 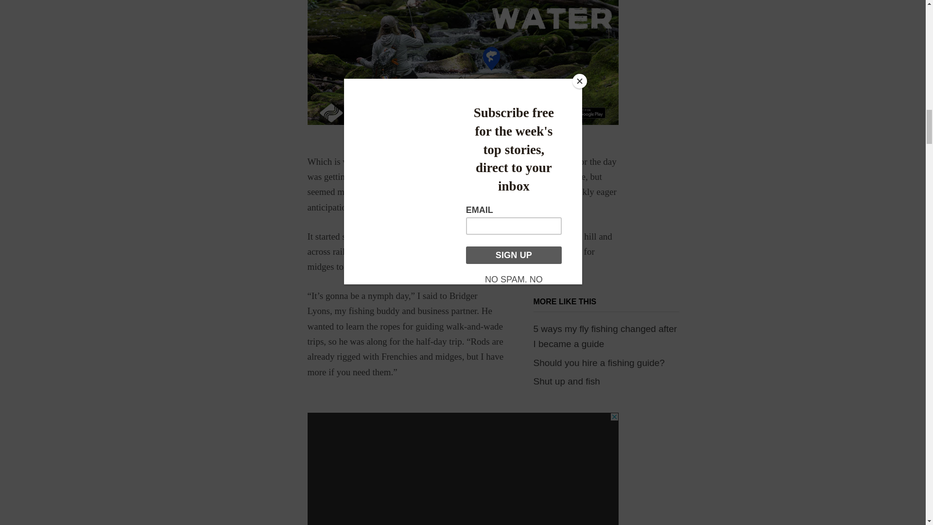 What do you see at coordinates (462, 469) in the screenshot?
I see `3rd party ad content` at bounding box center [462, 469].